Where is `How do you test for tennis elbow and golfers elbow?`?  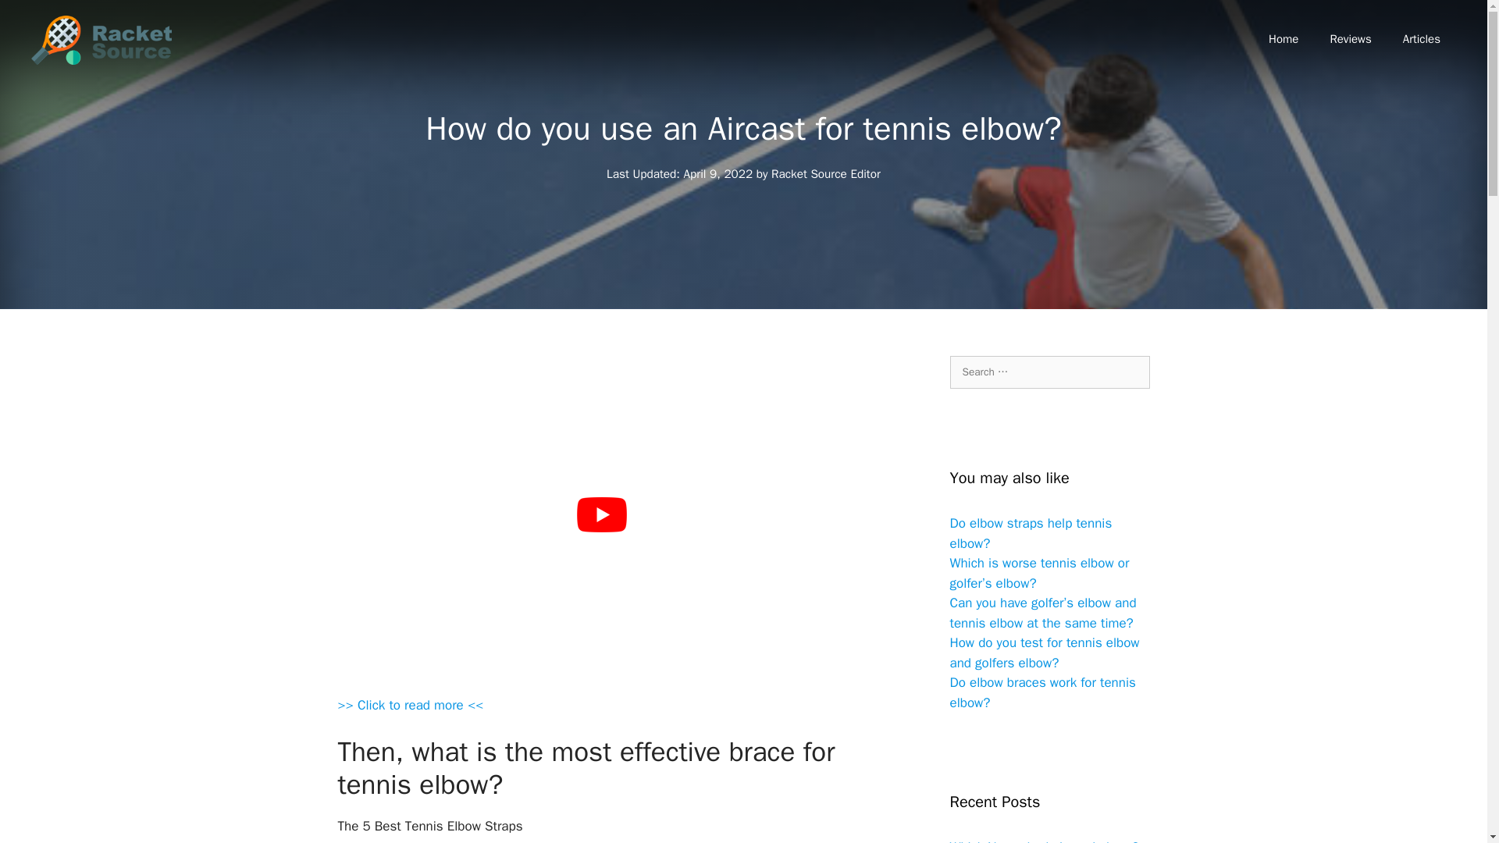 How do you test for tennis elbow and golfers elbow? is located at coordinates (1044, 653).